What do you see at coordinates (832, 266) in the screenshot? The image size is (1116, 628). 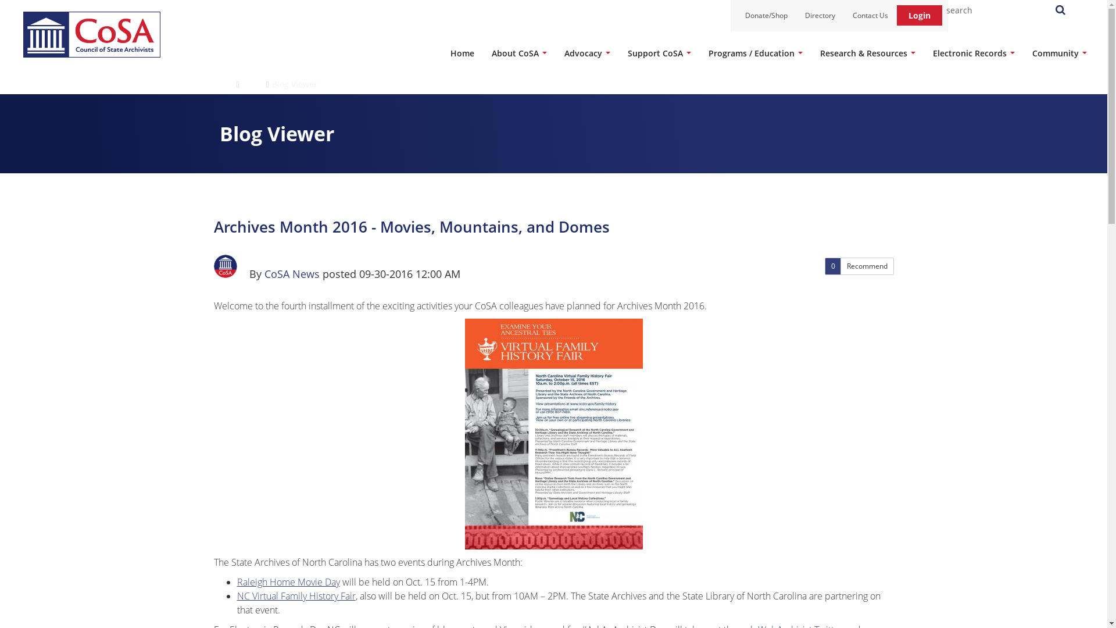 I see `Nbr of recommenders` at bounding box center [832, 266].